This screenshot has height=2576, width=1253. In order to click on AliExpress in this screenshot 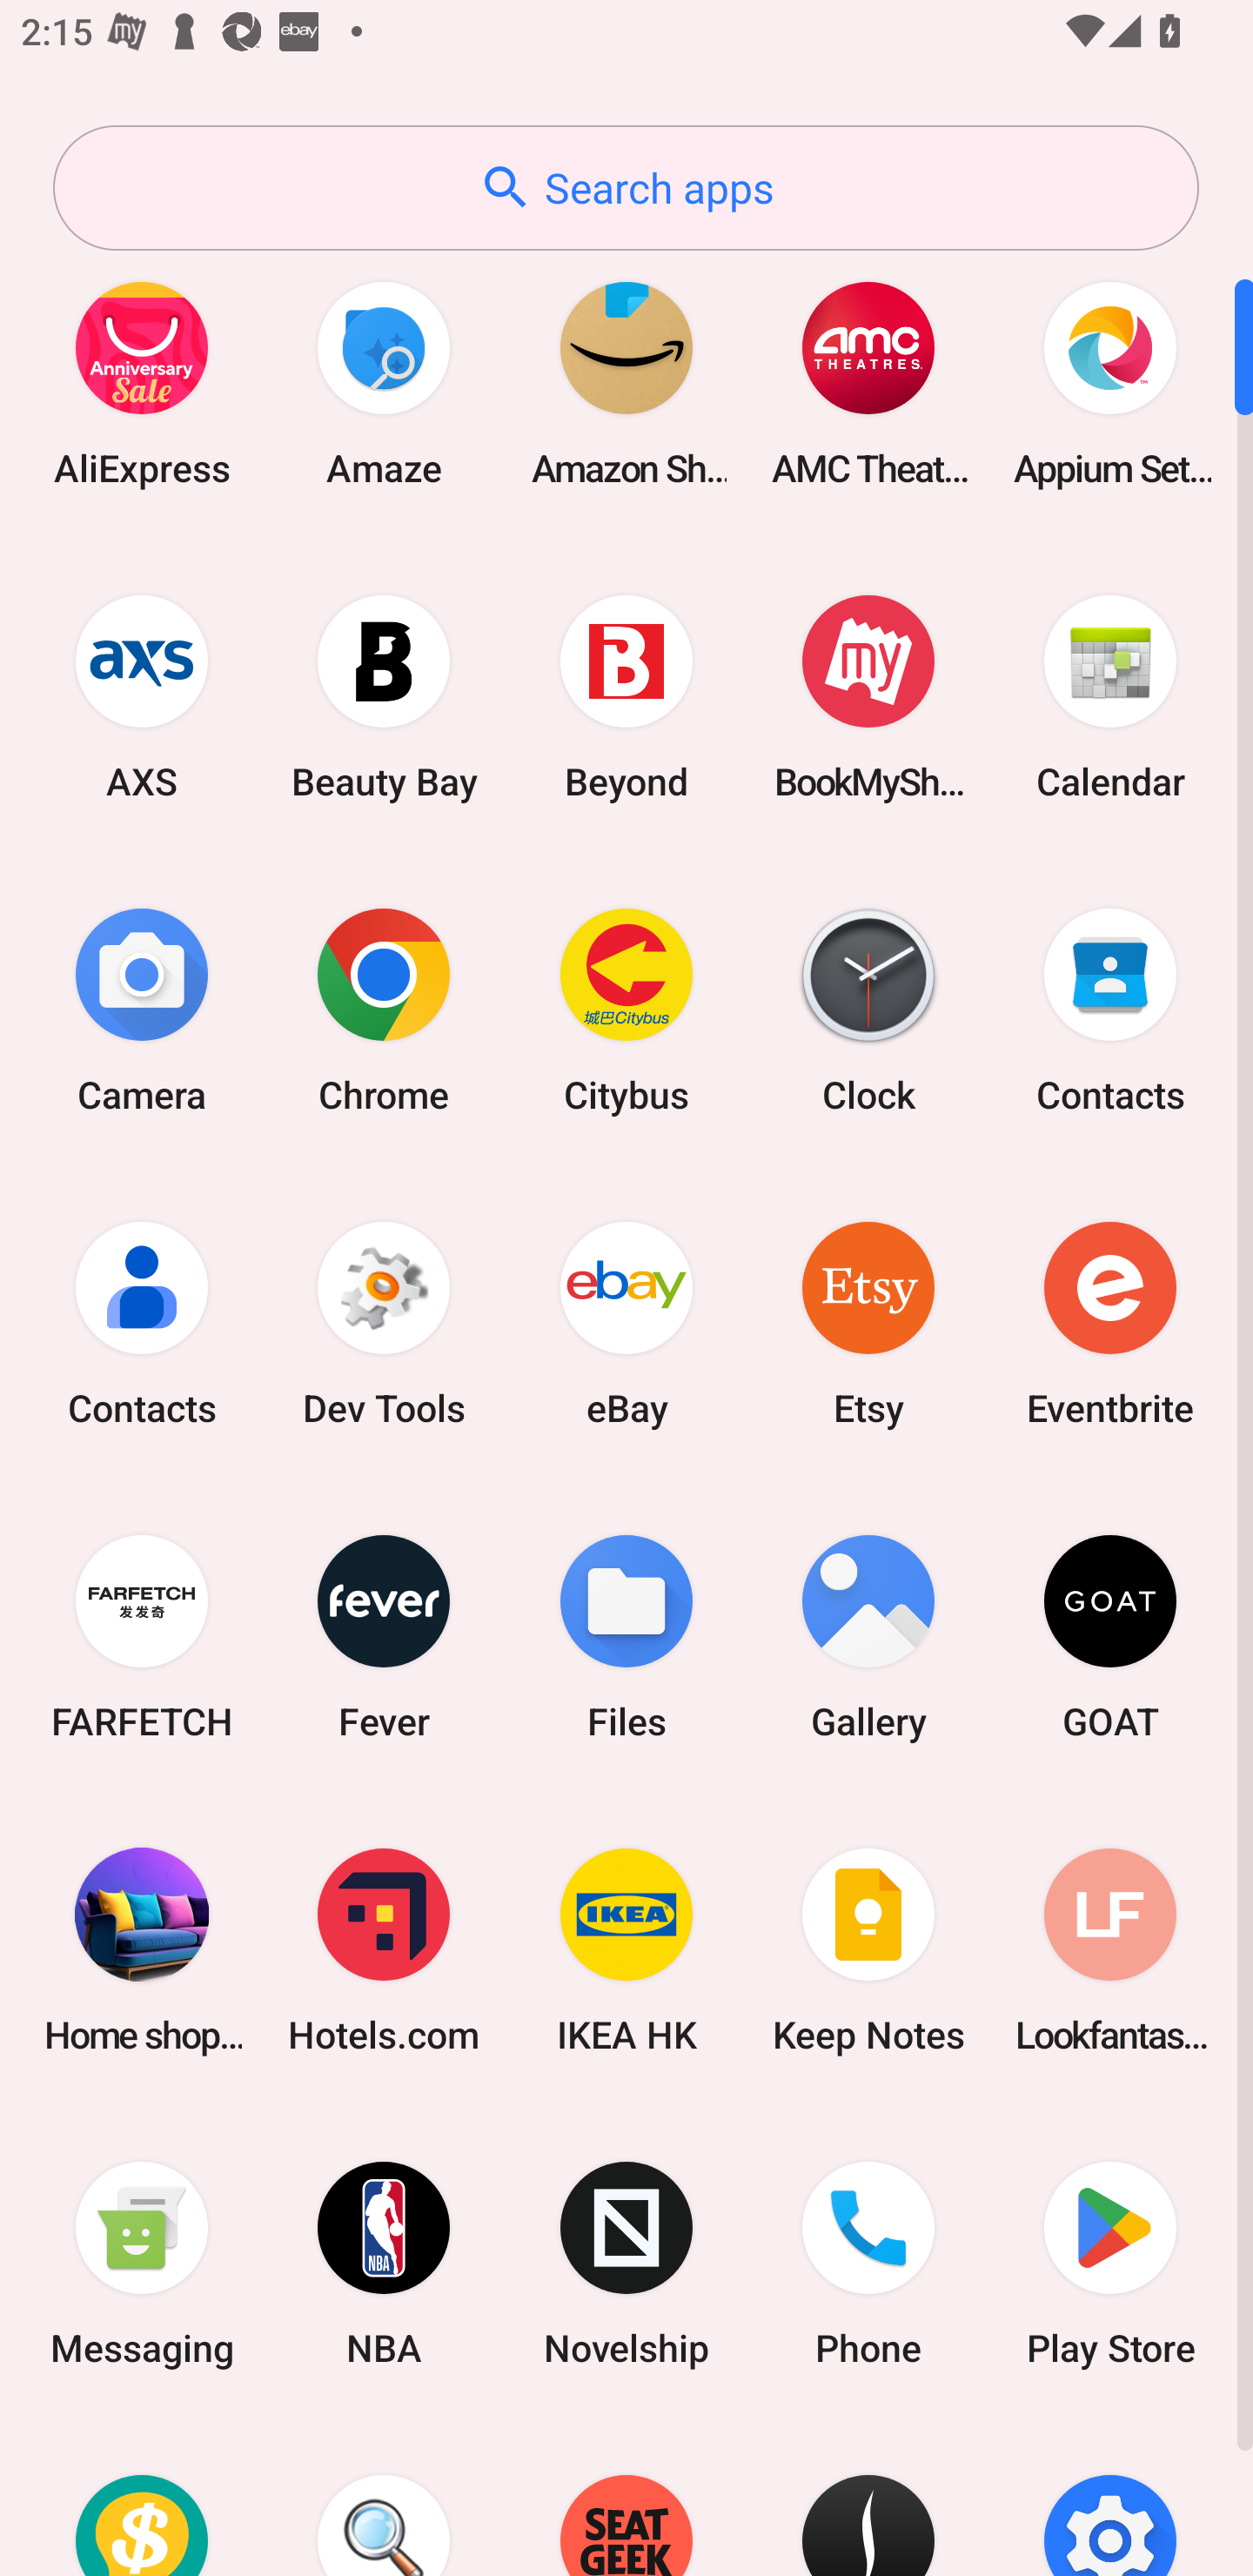, I will do `click(142, 383)`.